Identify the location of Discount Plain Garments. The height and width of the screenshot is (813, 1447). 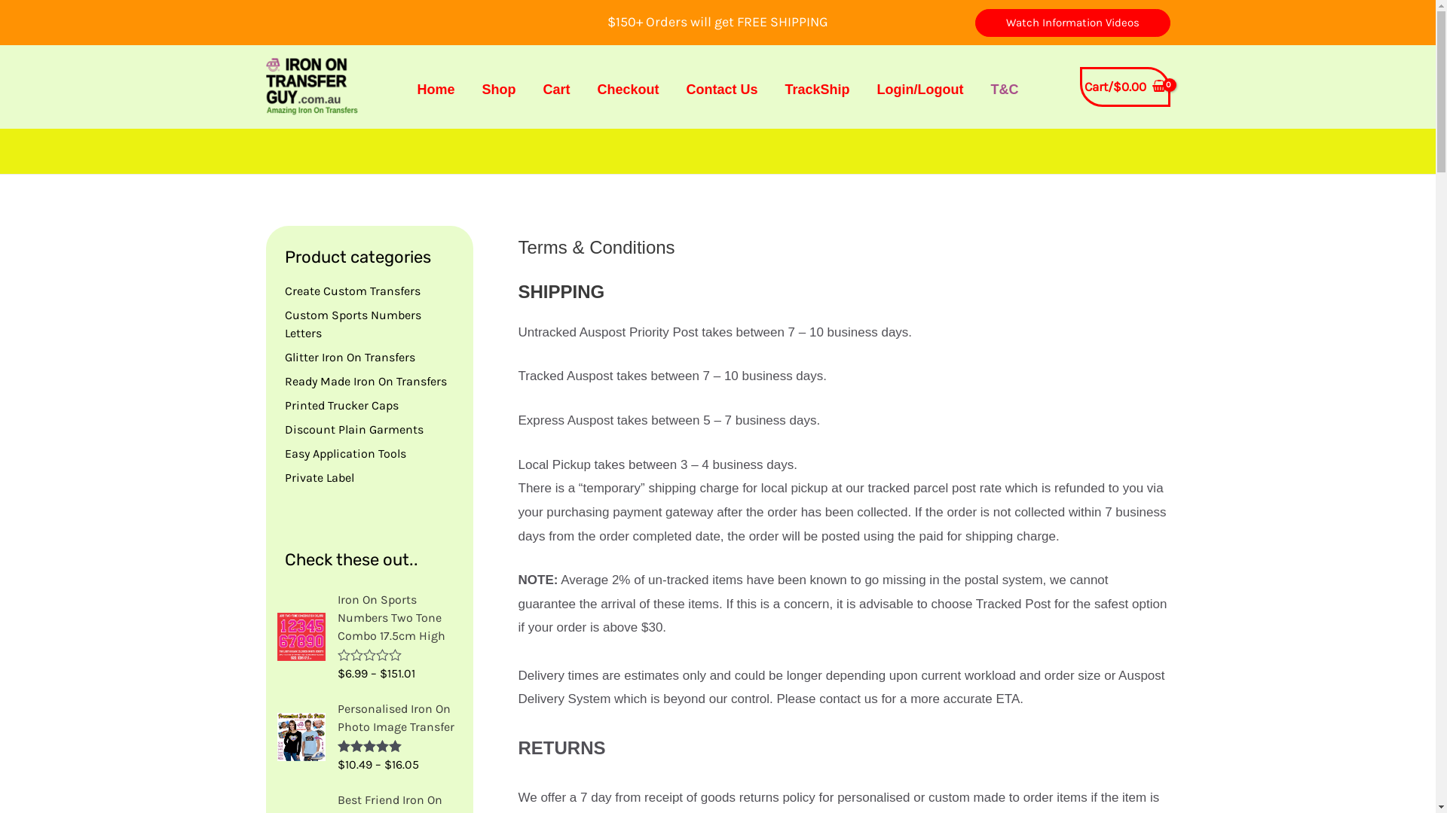
(354, 429).